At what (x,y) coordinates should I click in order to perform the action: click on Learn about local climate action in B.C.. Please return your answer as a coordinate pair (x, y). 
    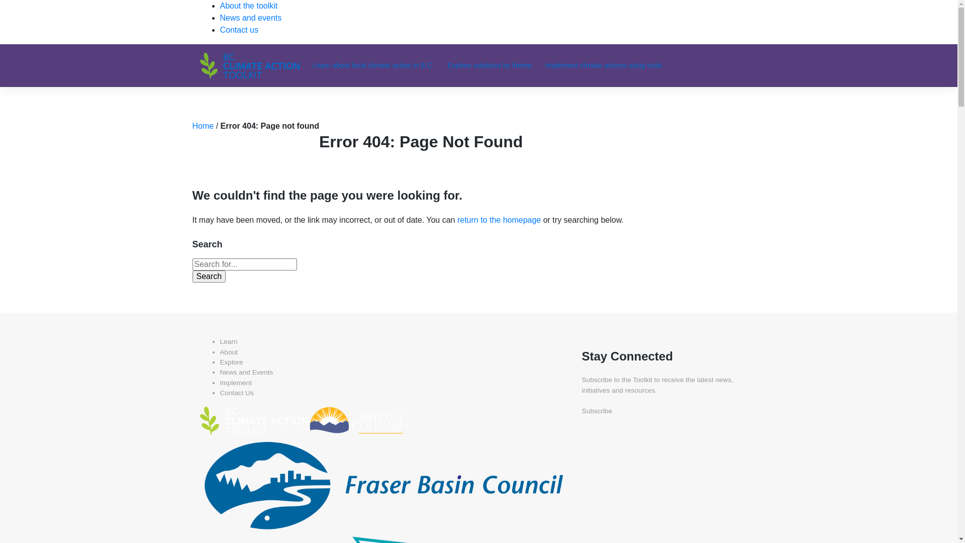
    Looking at the image, I should click on (375, 65).